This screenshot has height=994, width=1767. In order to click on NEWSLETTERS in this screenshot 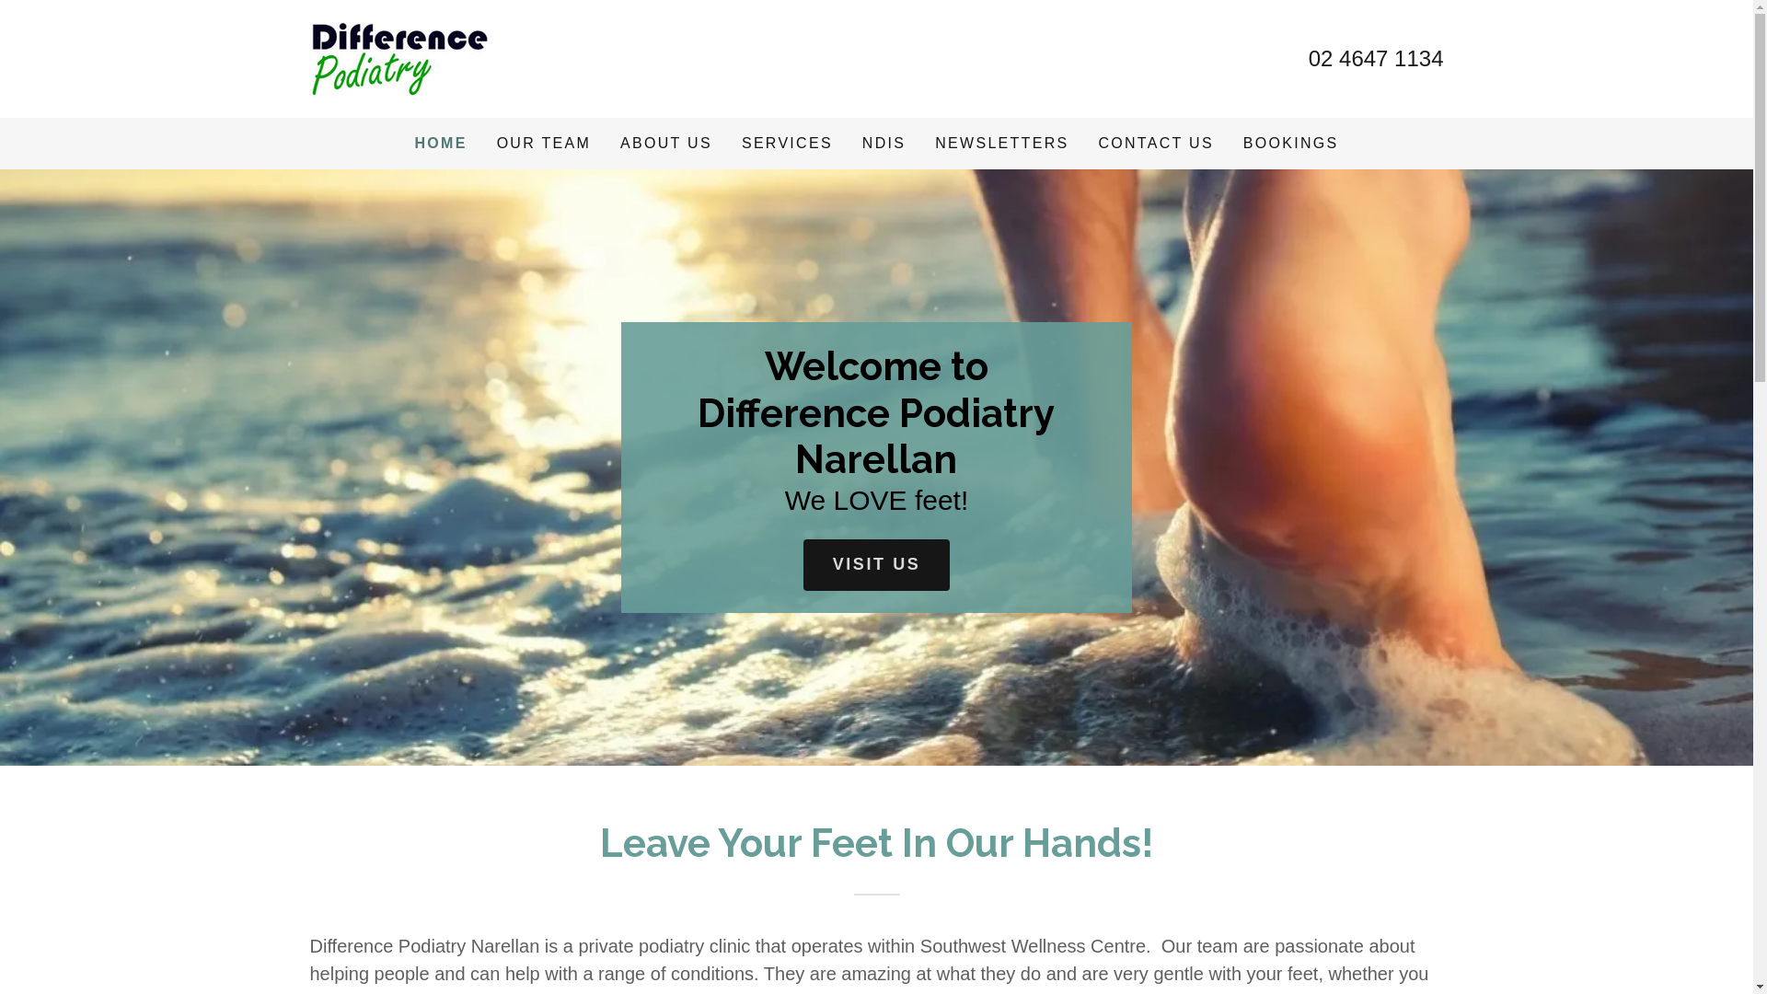, I will do `click(1001, 144)`.